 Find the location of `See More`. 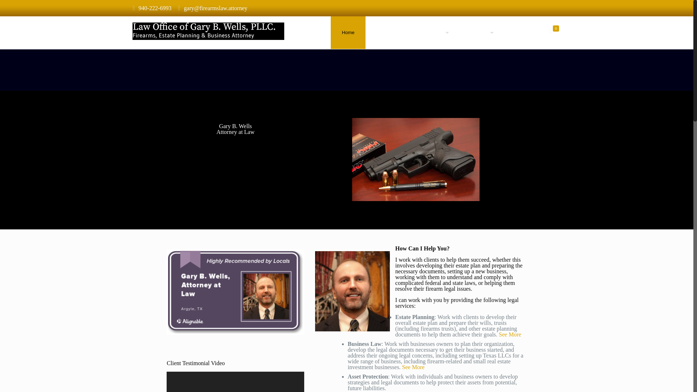

See More is located at coordinates (413, 367).